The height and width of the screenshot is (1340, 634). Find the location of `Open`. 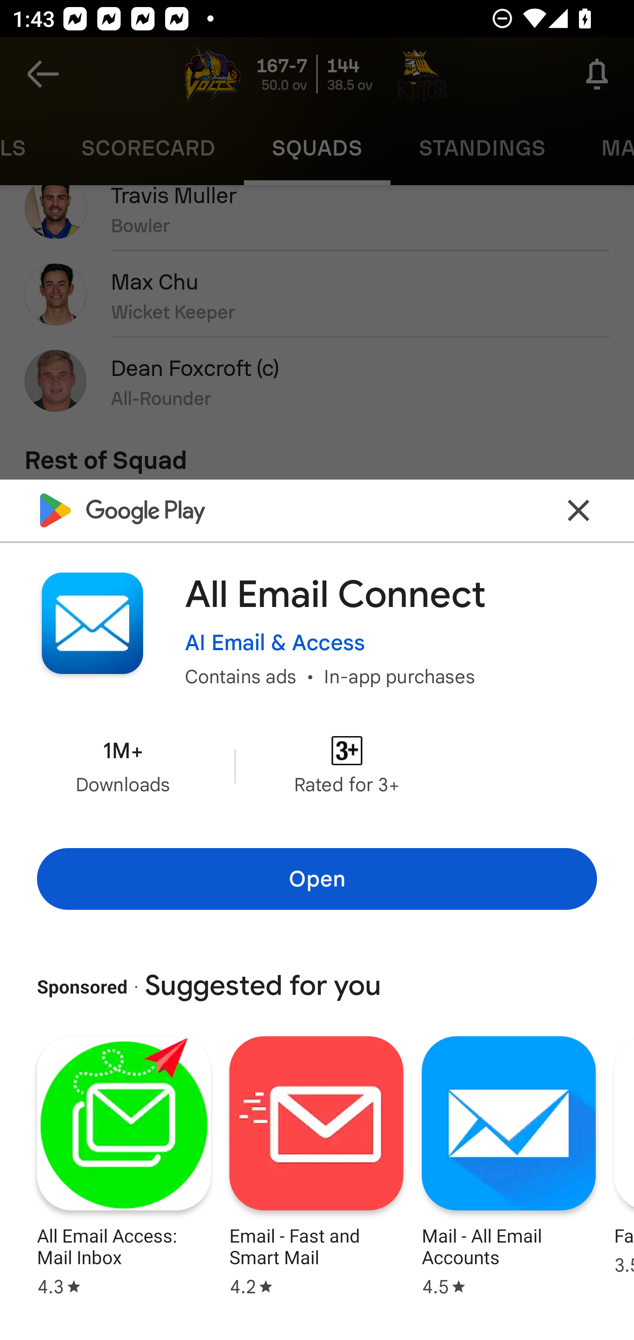

Open is located at coordinates (317, 879).